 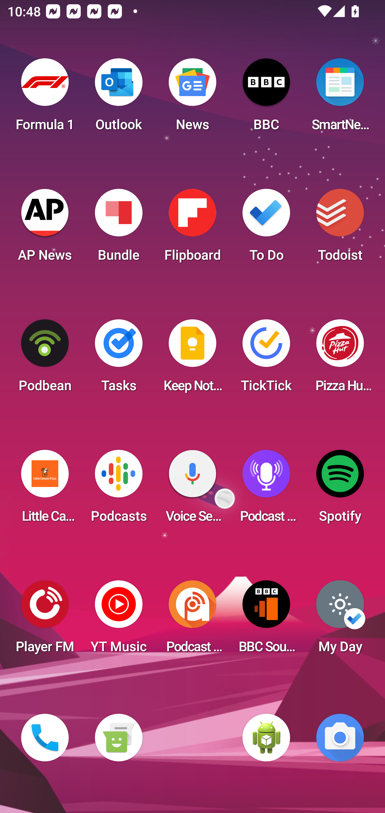 What do you see at coordinates (340, 359) in the screenshot?
I see `Pizza Hut HK & Macau` at bounding box center [340, 359].